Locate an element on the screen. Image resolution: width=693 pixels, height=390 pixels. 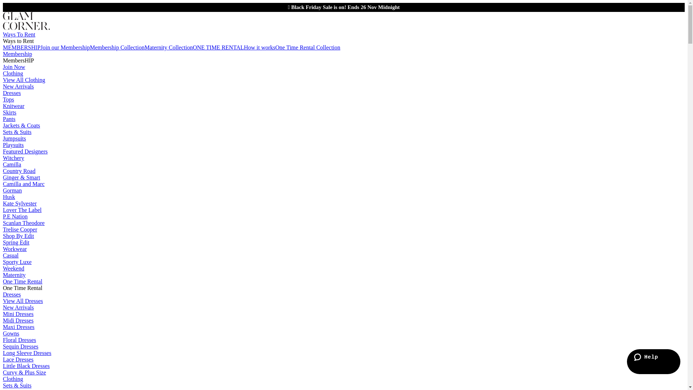
New Arrivals is located at coordinates (18, 87).